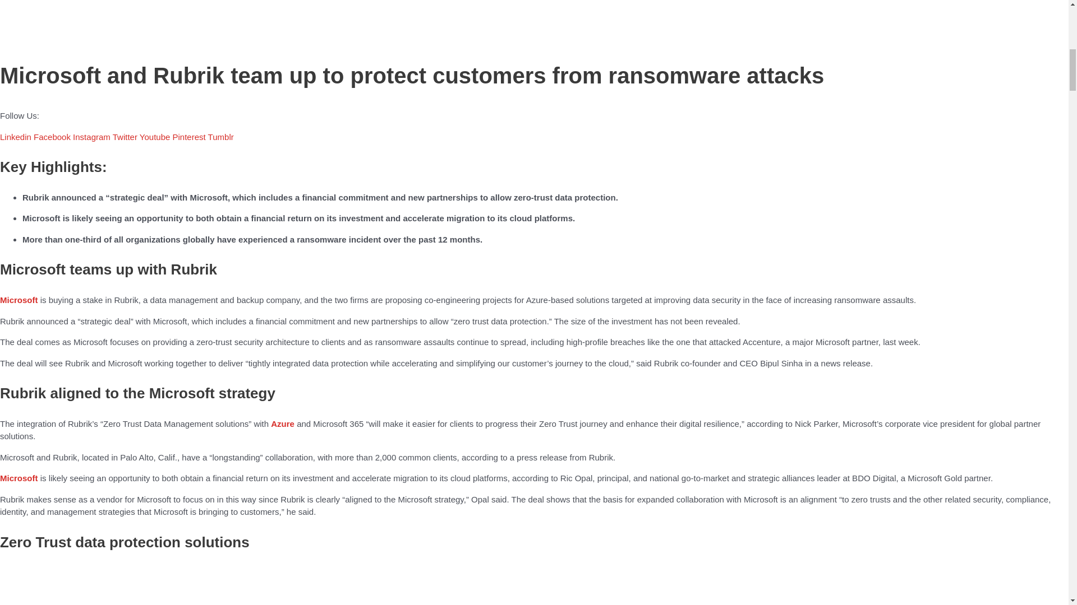  I want to click on Facebook, so click(53, 137).